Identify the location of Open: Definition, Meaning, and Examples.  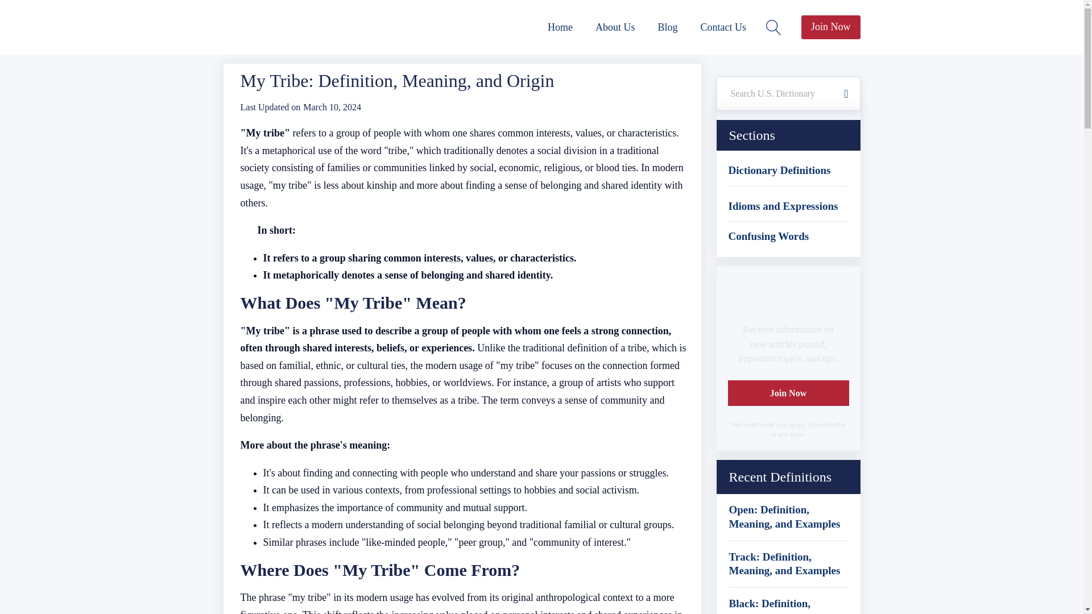
(788, 517).